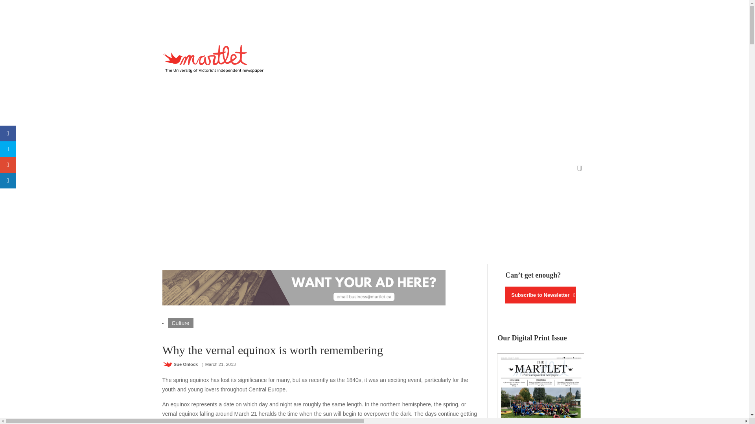 The width and height of the screenshot is (755, 424). What do you see at coordinates (540, 389) in the screenshot?
I see `Our Digital Print Issue` at bounding box center [540, 389].